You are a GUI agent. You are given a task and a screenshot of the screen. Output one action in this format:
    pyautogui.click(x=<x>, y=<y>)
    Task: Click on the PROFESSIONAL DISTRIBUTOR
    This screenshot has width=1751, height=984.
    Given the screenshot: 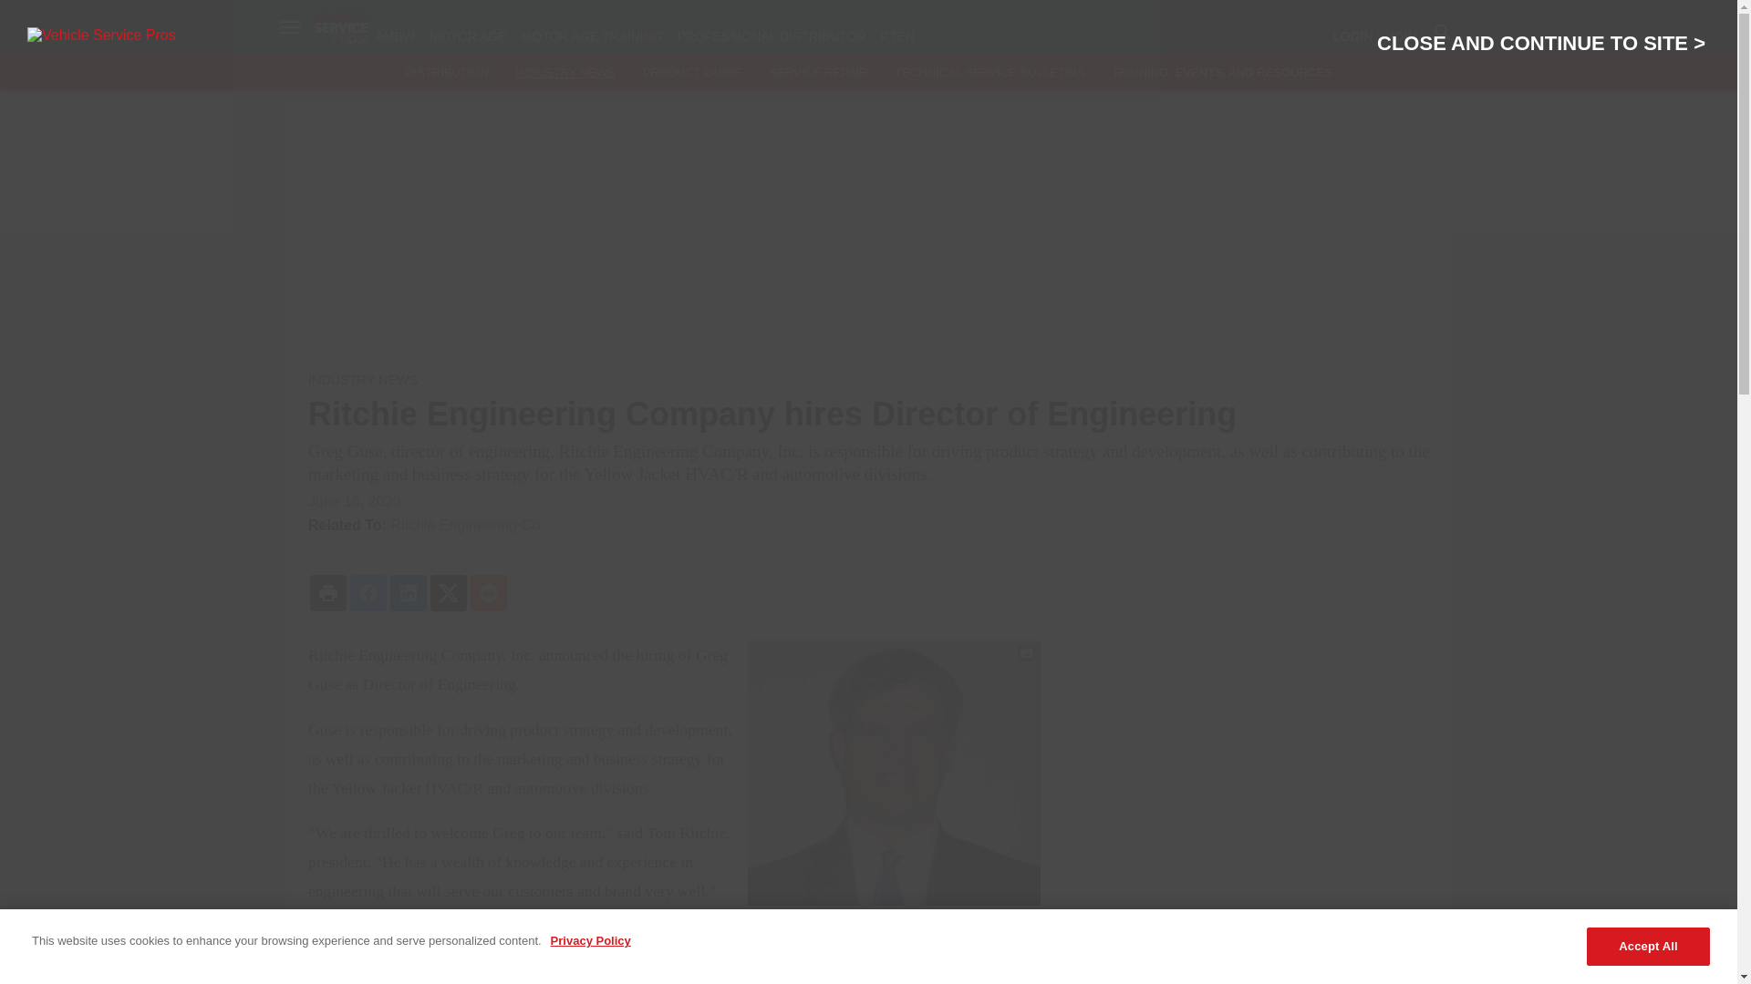 What is the action you would take?
    pyautogui.click(x=772, y=36)
    